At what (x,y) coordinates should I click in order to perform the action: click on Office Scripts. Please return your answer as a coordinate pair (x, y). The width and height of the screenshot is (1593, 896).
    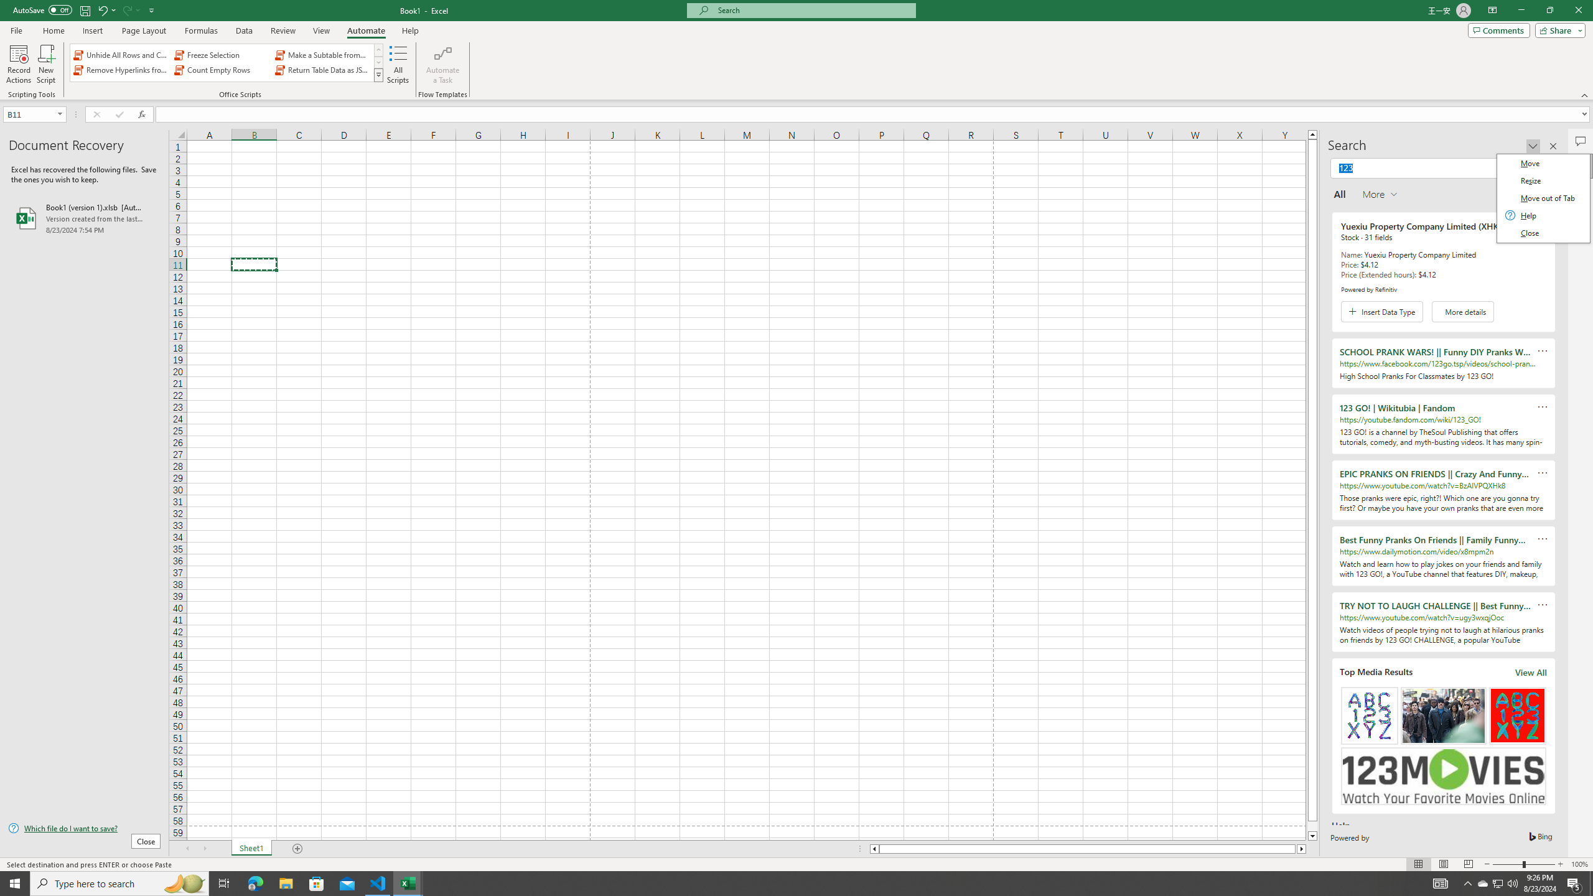
    Looking at the image, I should click on (378, 75).